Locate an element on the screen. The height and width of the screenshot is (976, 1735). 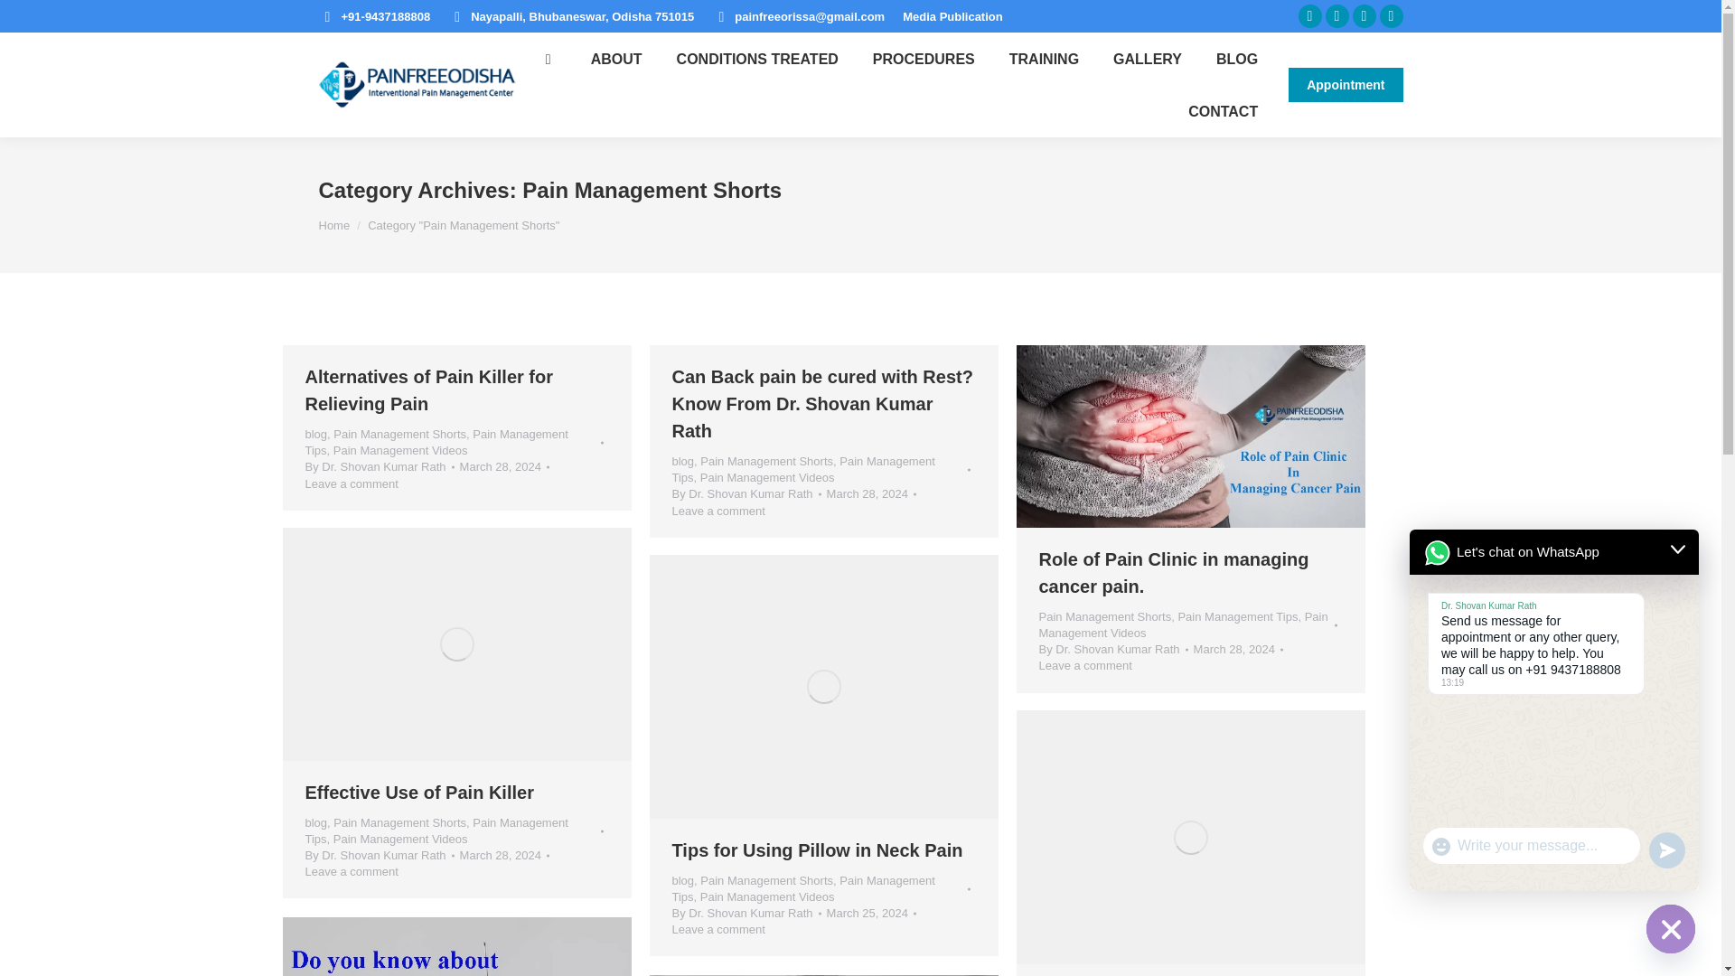
View all posts by Dr. Shovan Kumar Rath is located at coordinates (380, 466).